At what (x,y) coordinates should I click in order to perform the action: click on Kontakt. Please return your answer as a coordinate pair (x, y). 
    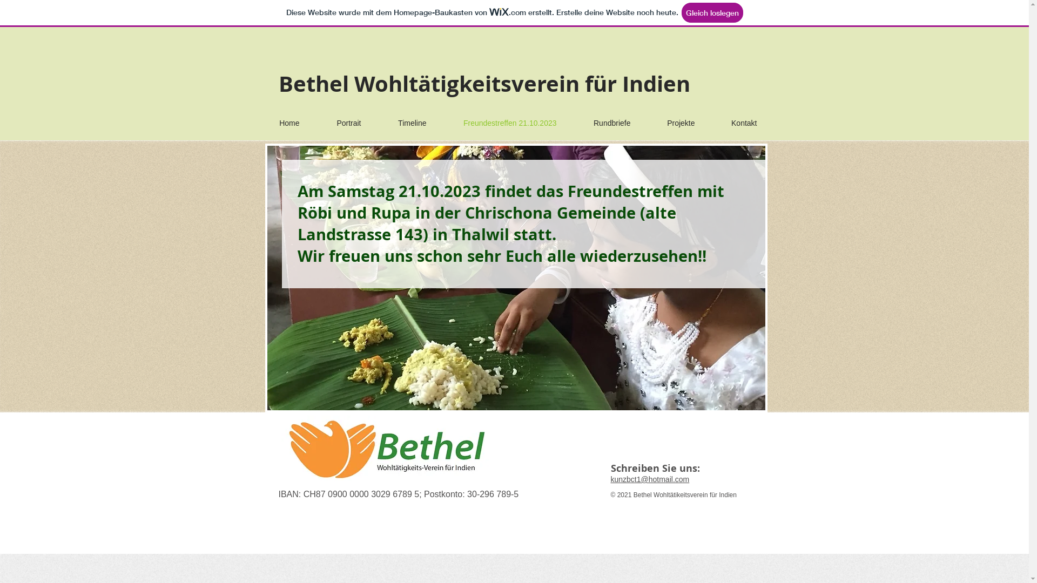
    Looking at the image, I should click on (735, 123).